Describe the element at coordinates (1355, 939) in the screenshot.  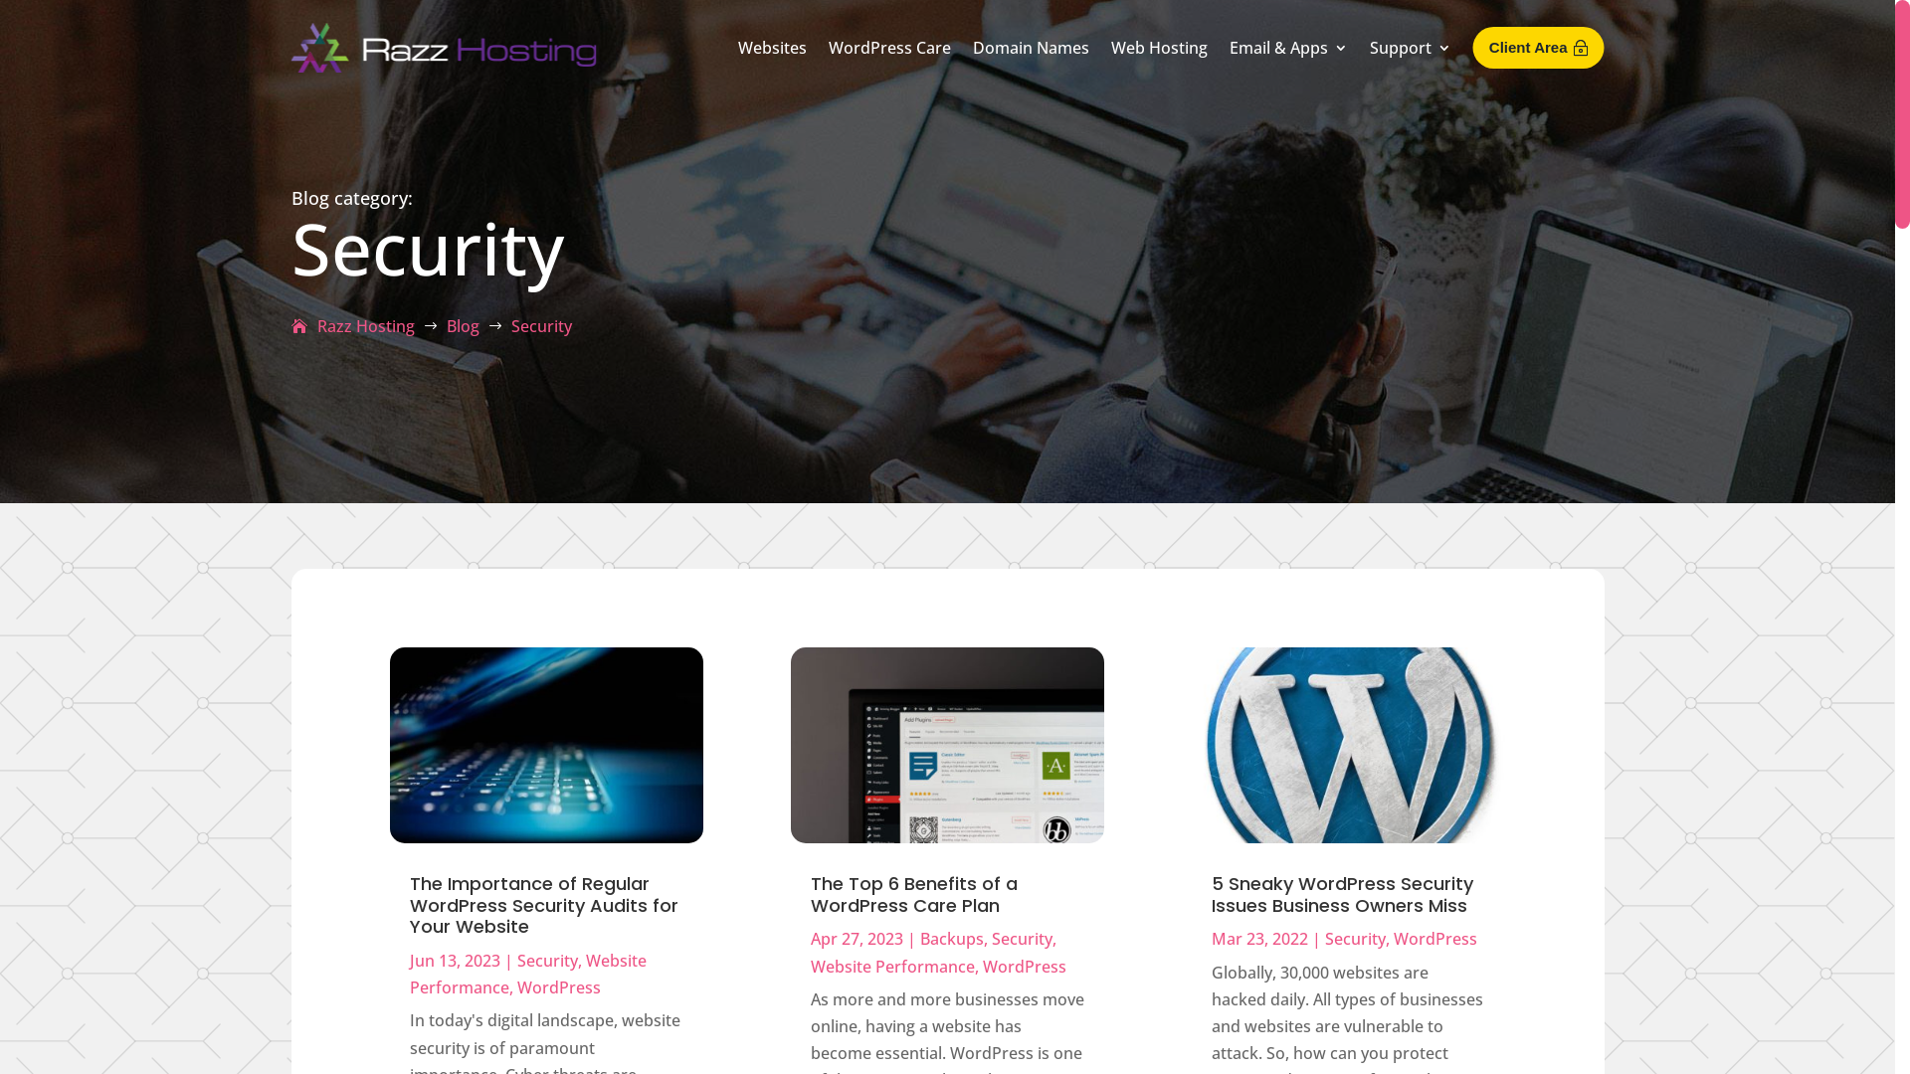
I see `Security` at that location.